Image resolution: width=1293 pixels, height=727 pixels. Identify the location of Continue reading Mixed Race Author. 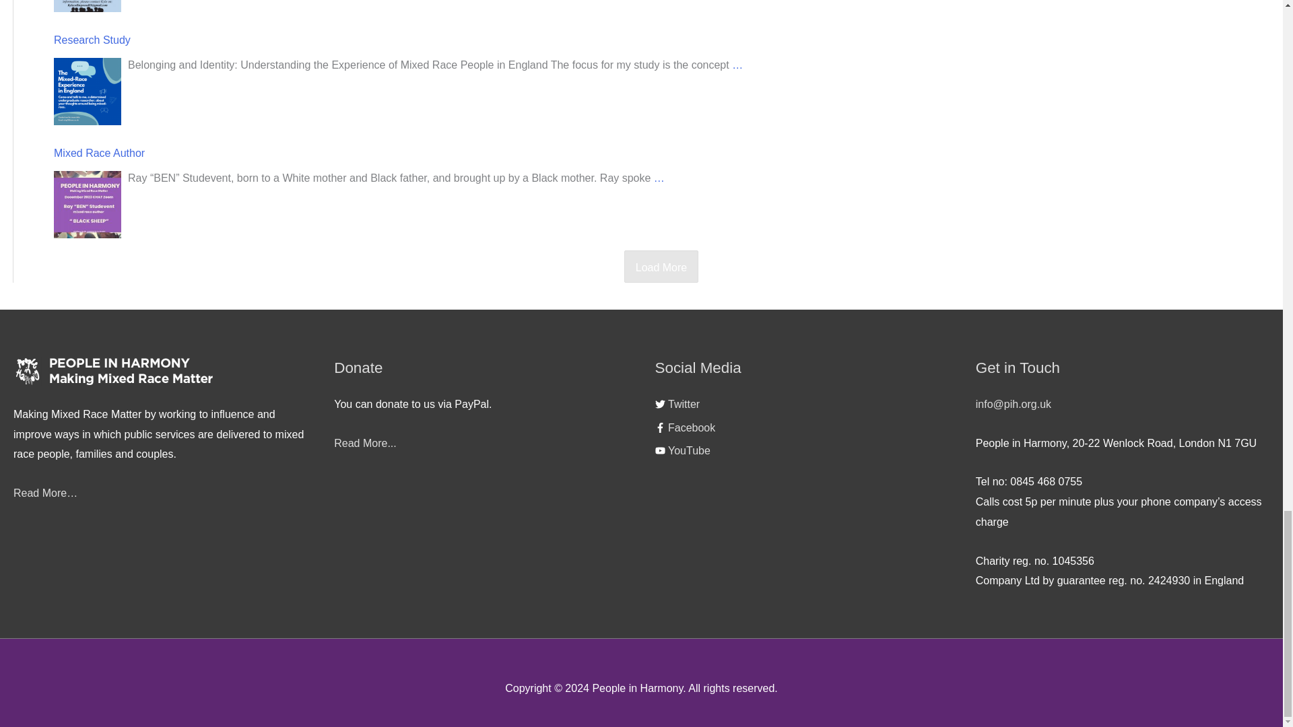
(659, 178).